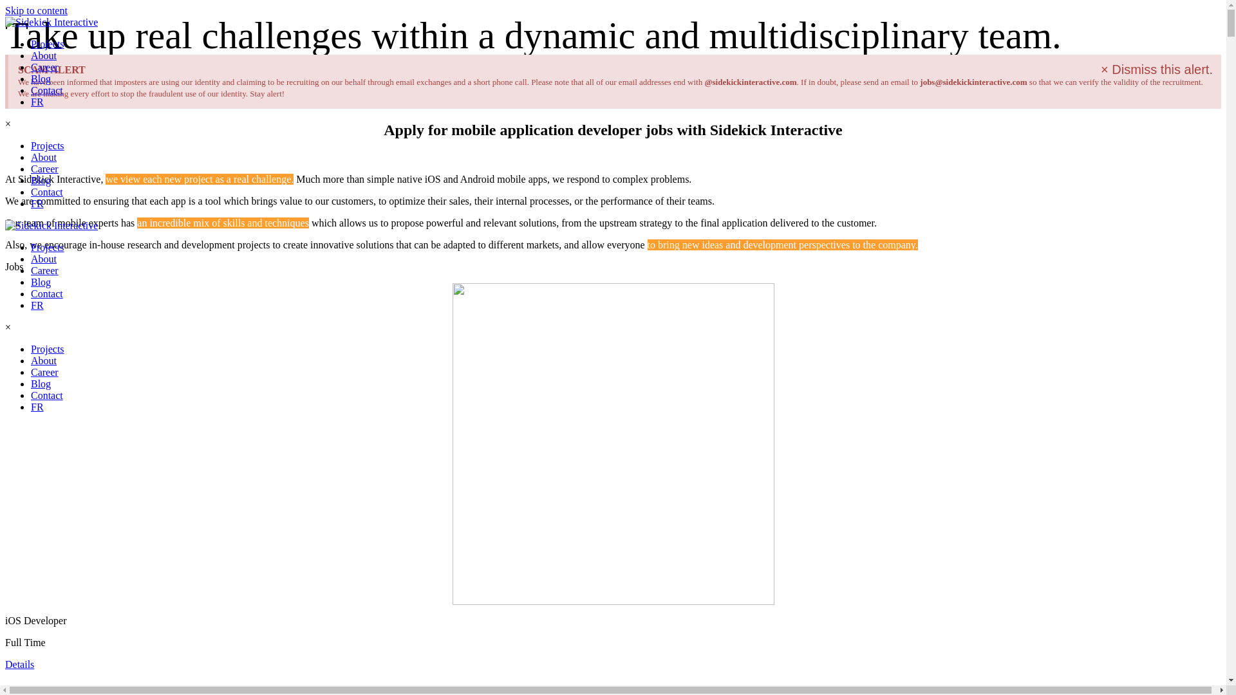  Describe the element at coordinates (41, 79) in the screenshot. I see `Blog` at that location.